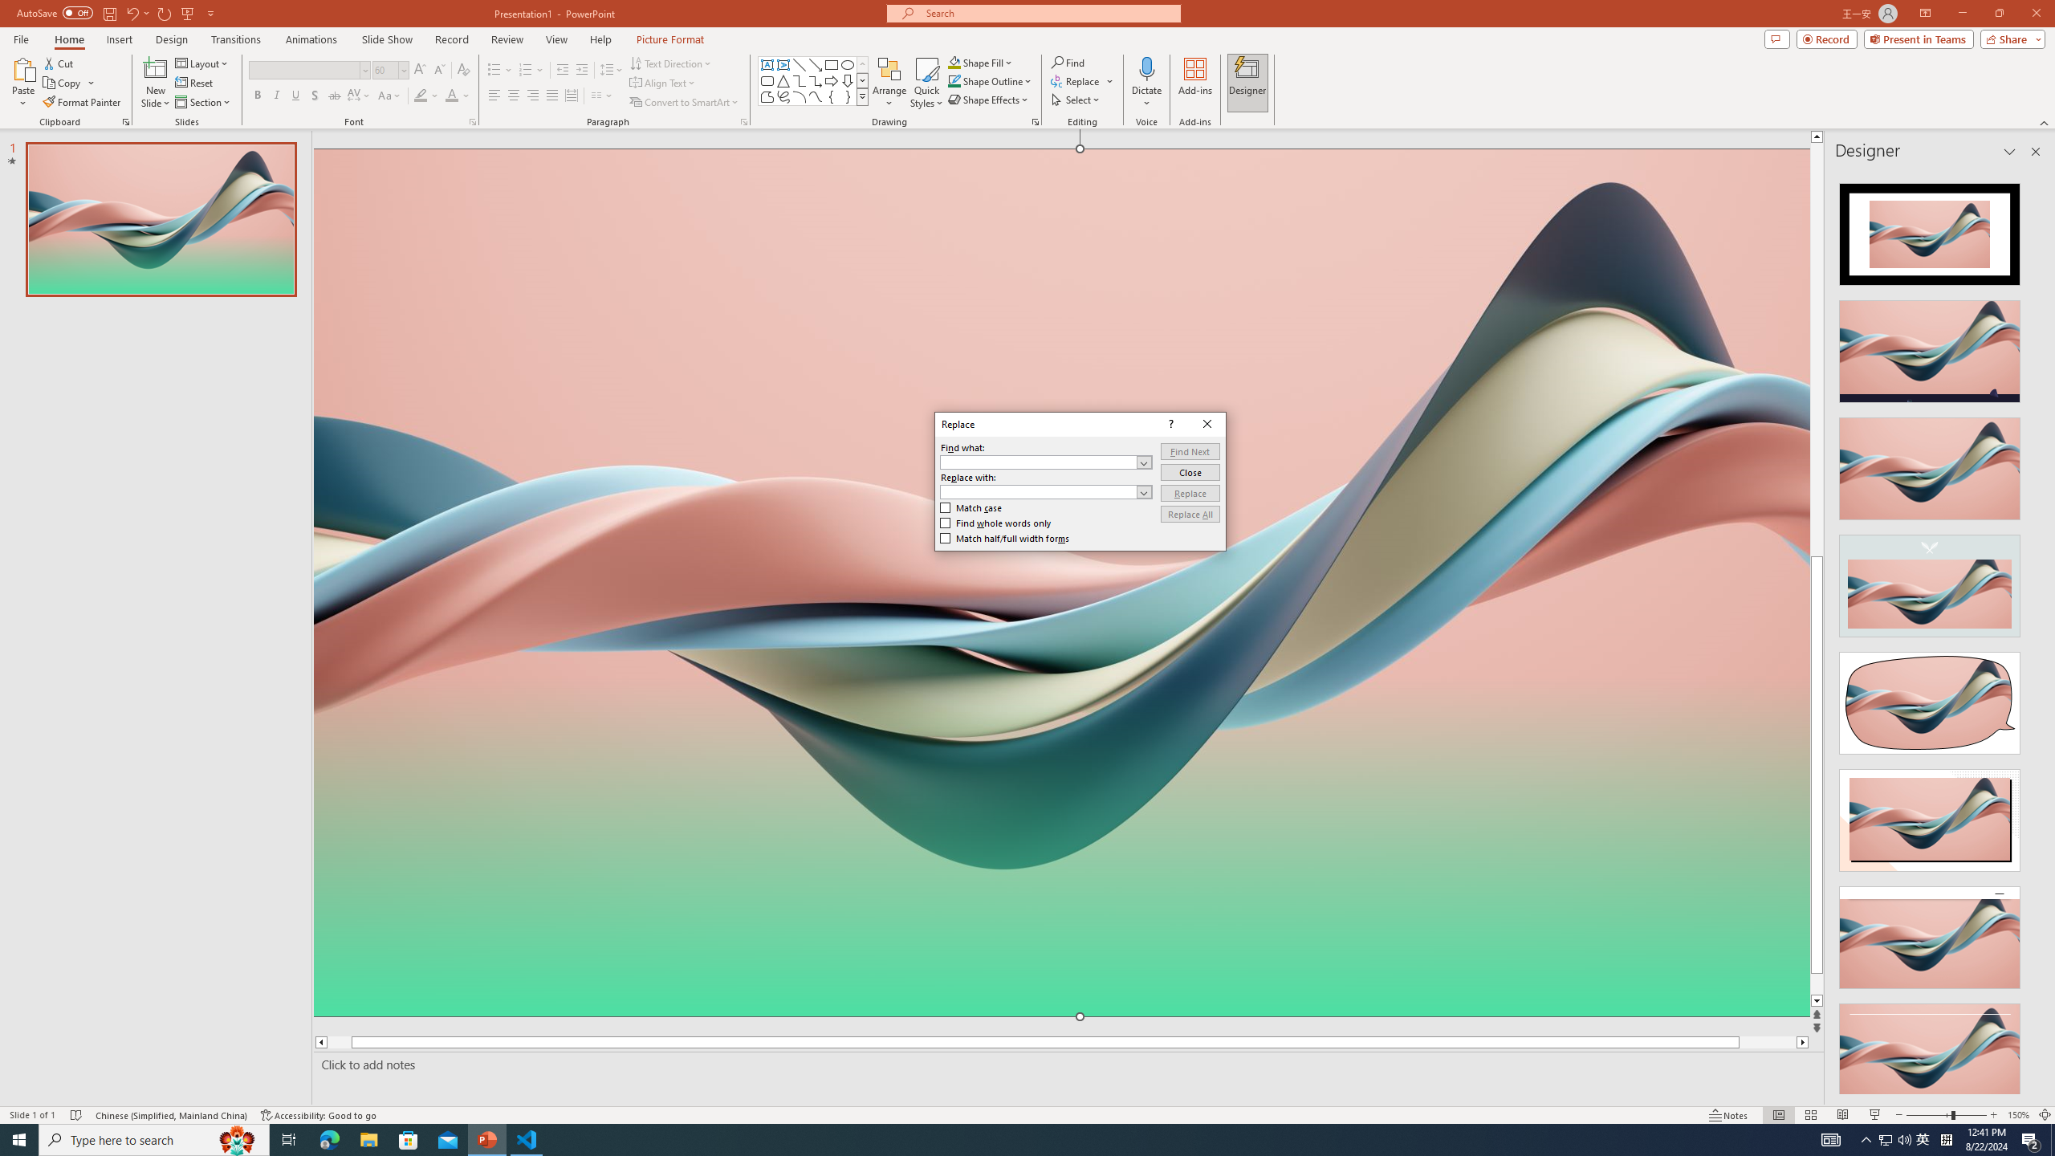  What do you see at coordinates (1190, 493) in the screenshot?
I see `Replace` at bounding box center [1190, 493].